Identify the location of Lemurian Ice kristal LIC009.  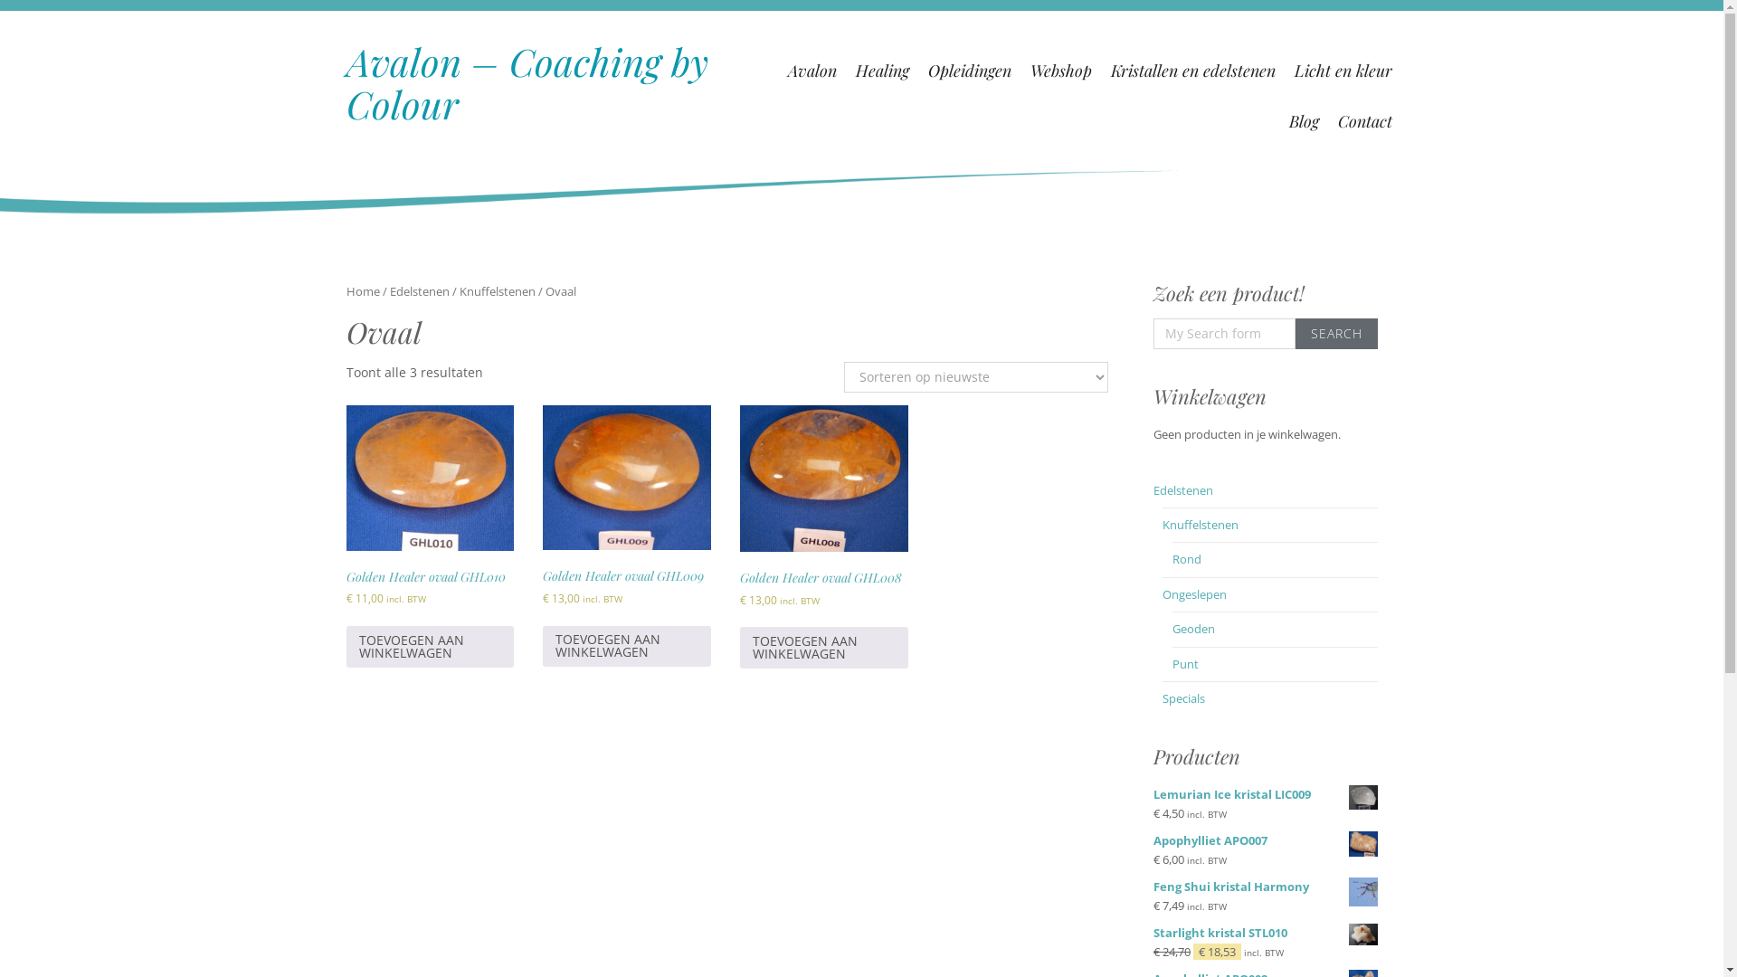
(1266, 794).